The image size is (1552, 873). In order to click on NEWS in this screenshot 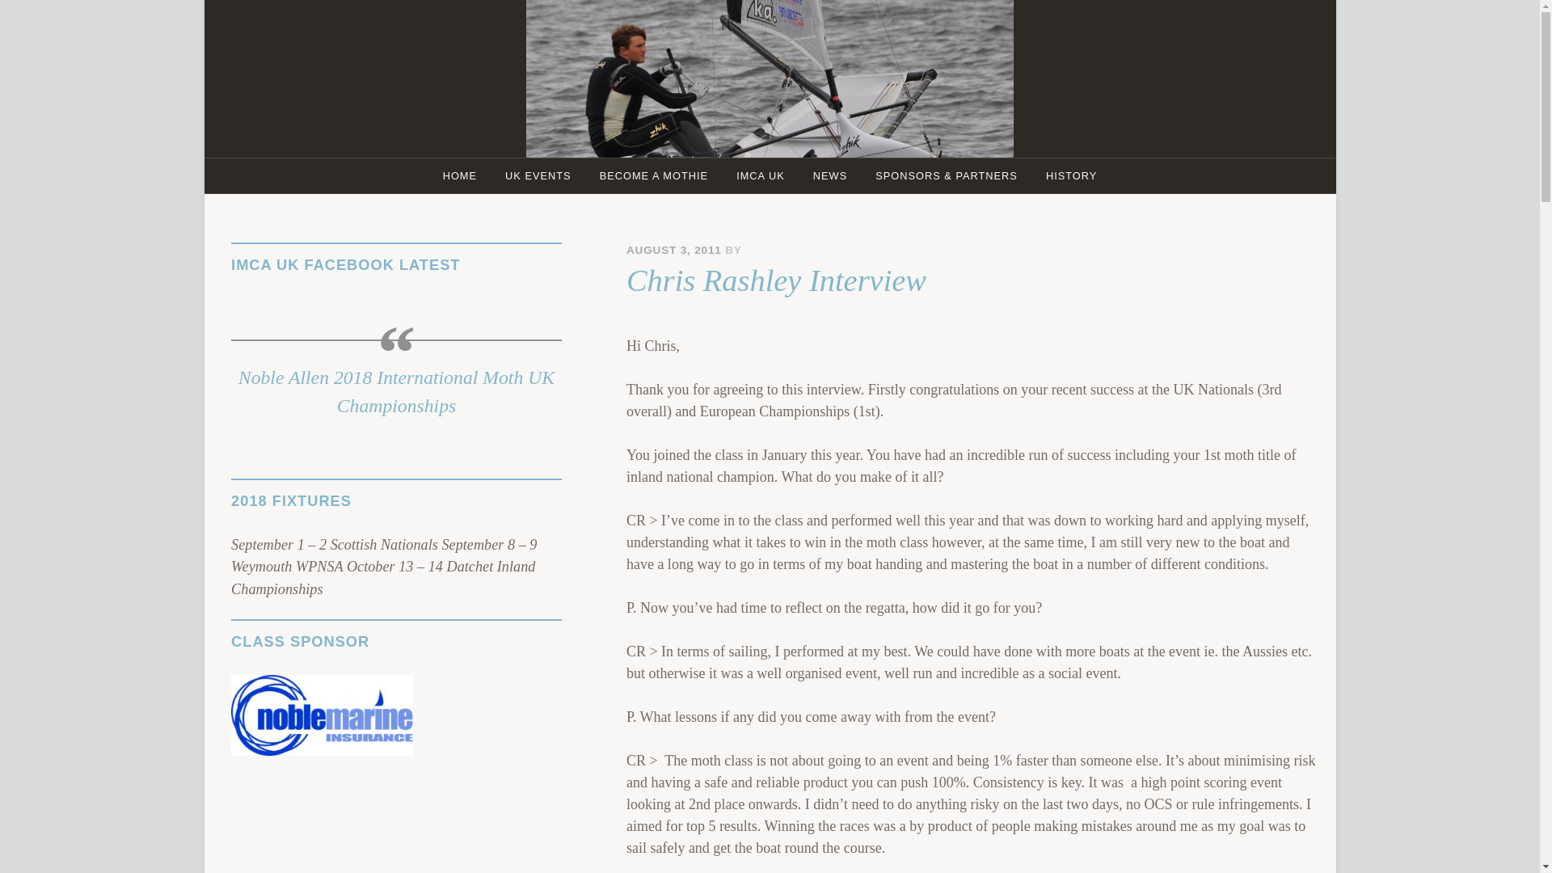, I will do `click(829, 175)`.